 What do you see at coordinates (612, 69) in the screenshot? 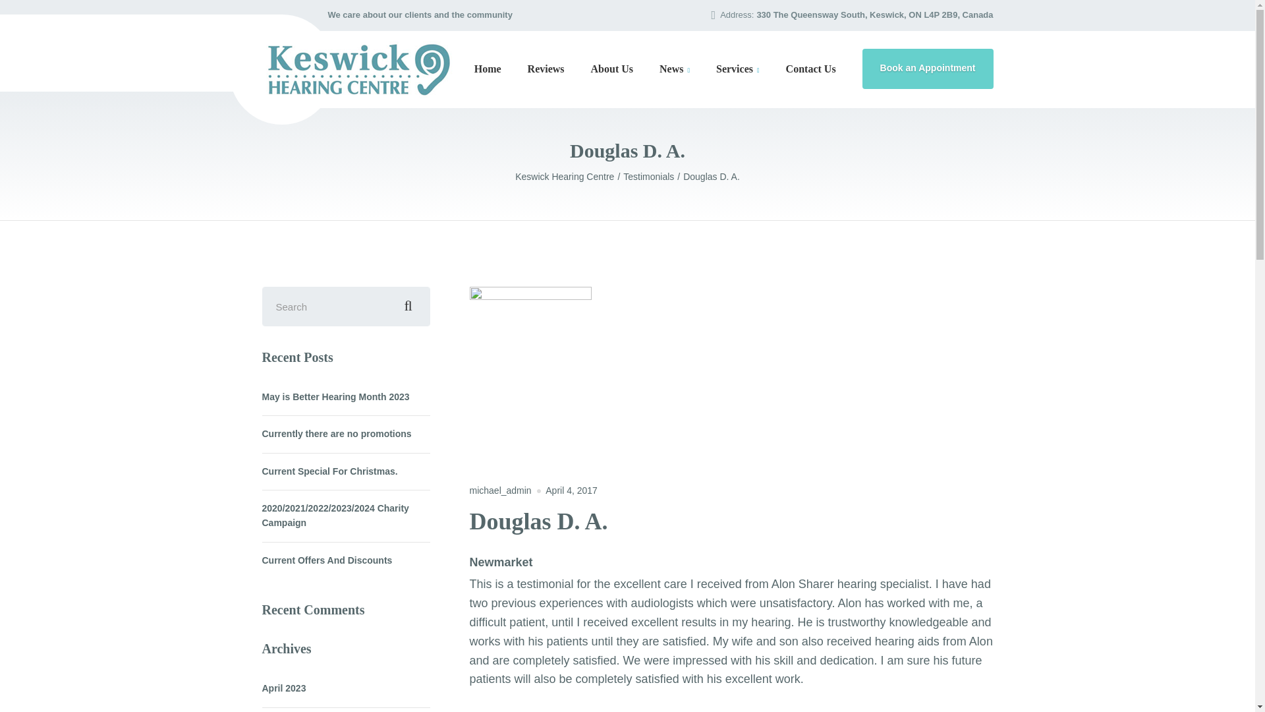
I see `About Us` at bounding box center [612, 69].